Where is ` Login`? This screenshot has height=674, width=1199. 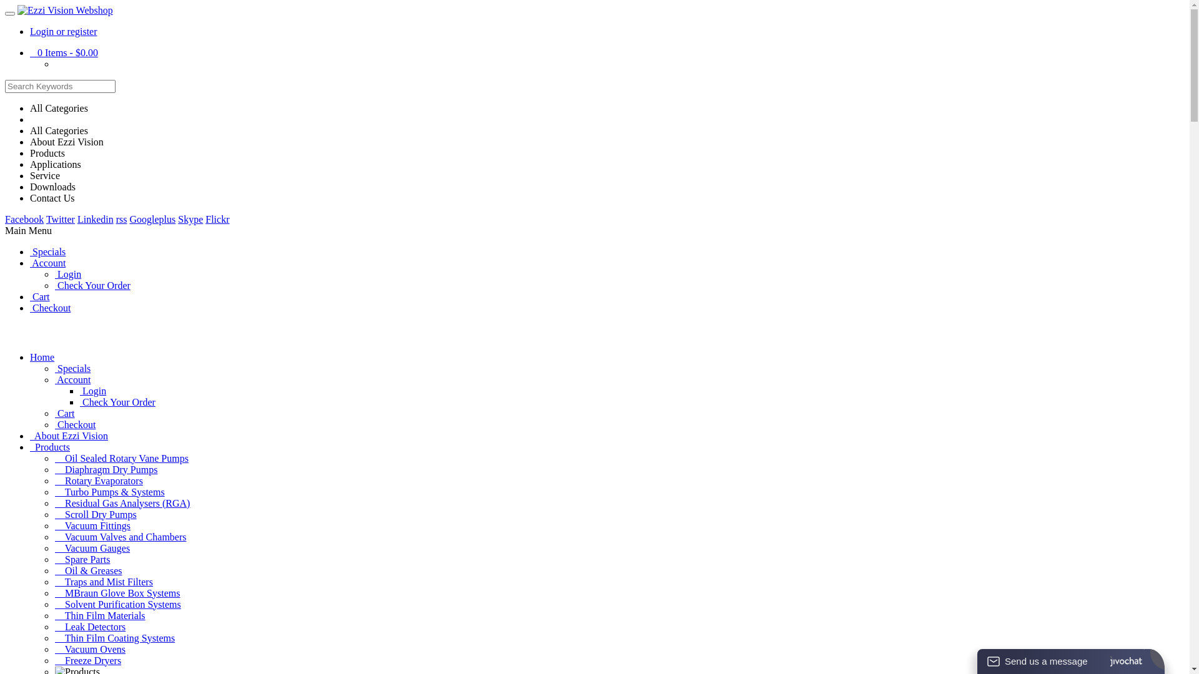  Login is located at coordinates (68, 275).